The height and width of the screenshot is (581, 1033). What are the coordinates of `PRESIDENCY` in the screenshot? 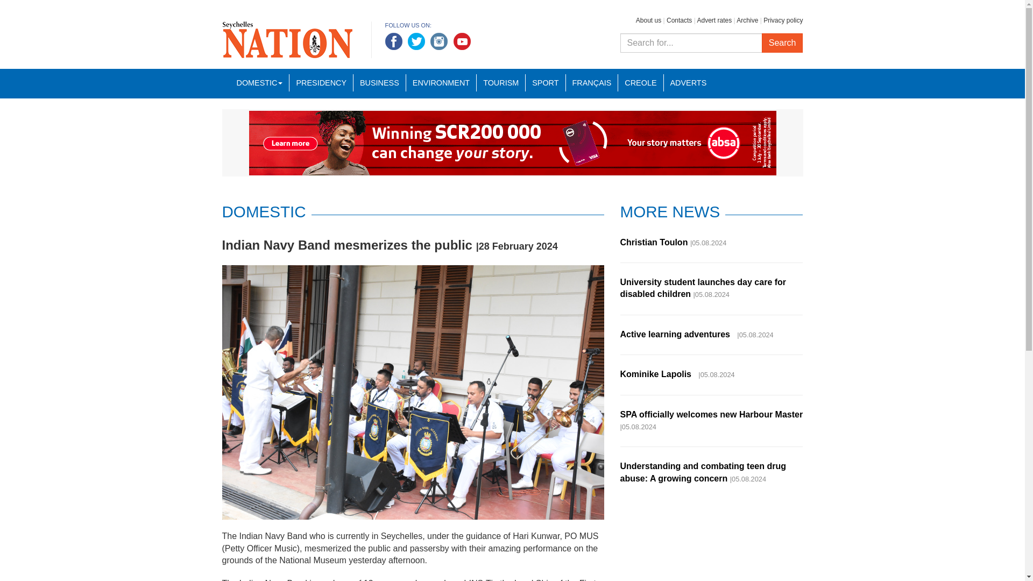 It's located at (321, 83).